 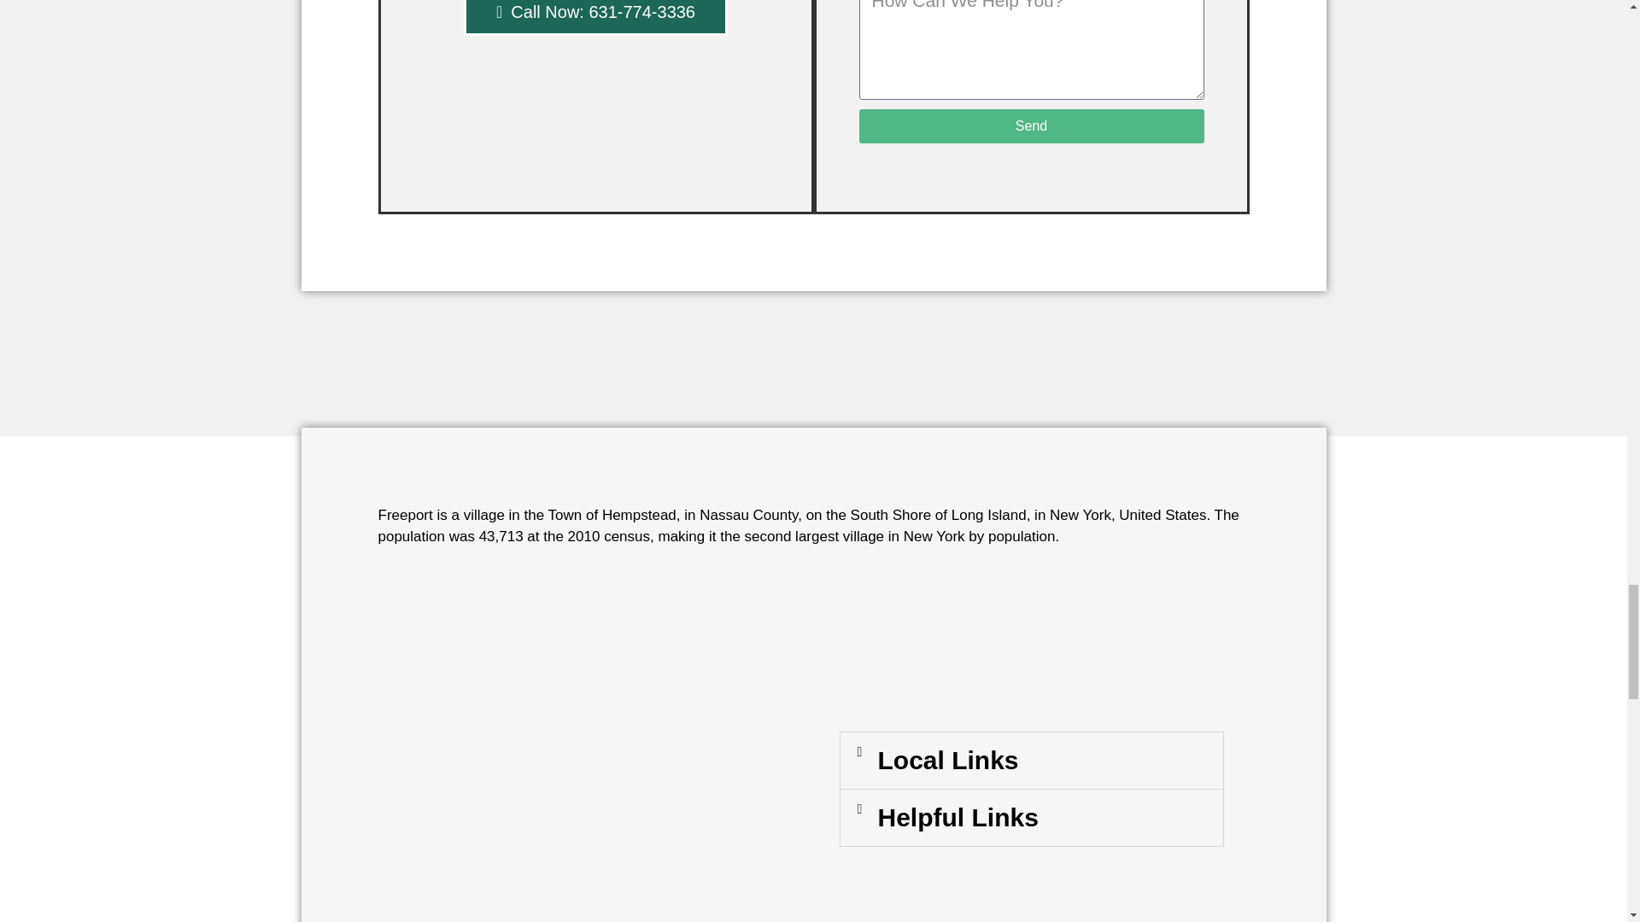 I want to click on Call Now: 631-774-3336, so click(x=596, y=18).